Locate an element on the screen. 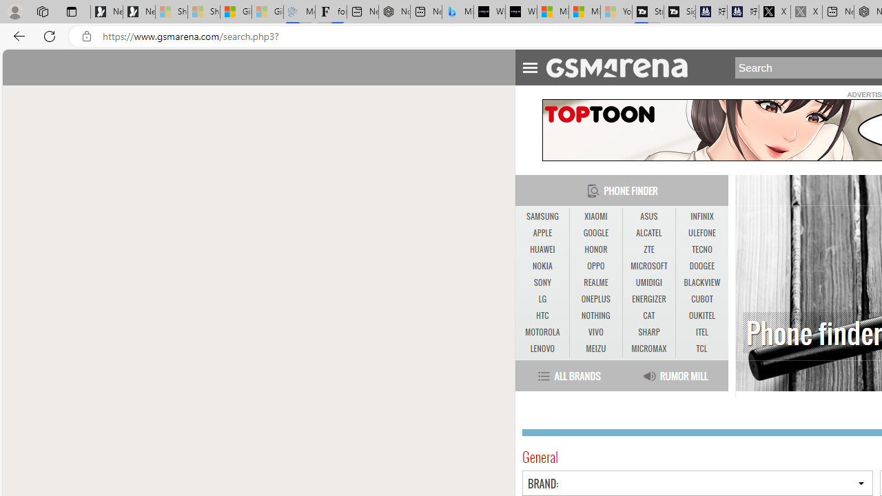 Image resolution: width=882 pixels, height=496 pixels. BLACKVIEW is located at coordinates (701, 283).